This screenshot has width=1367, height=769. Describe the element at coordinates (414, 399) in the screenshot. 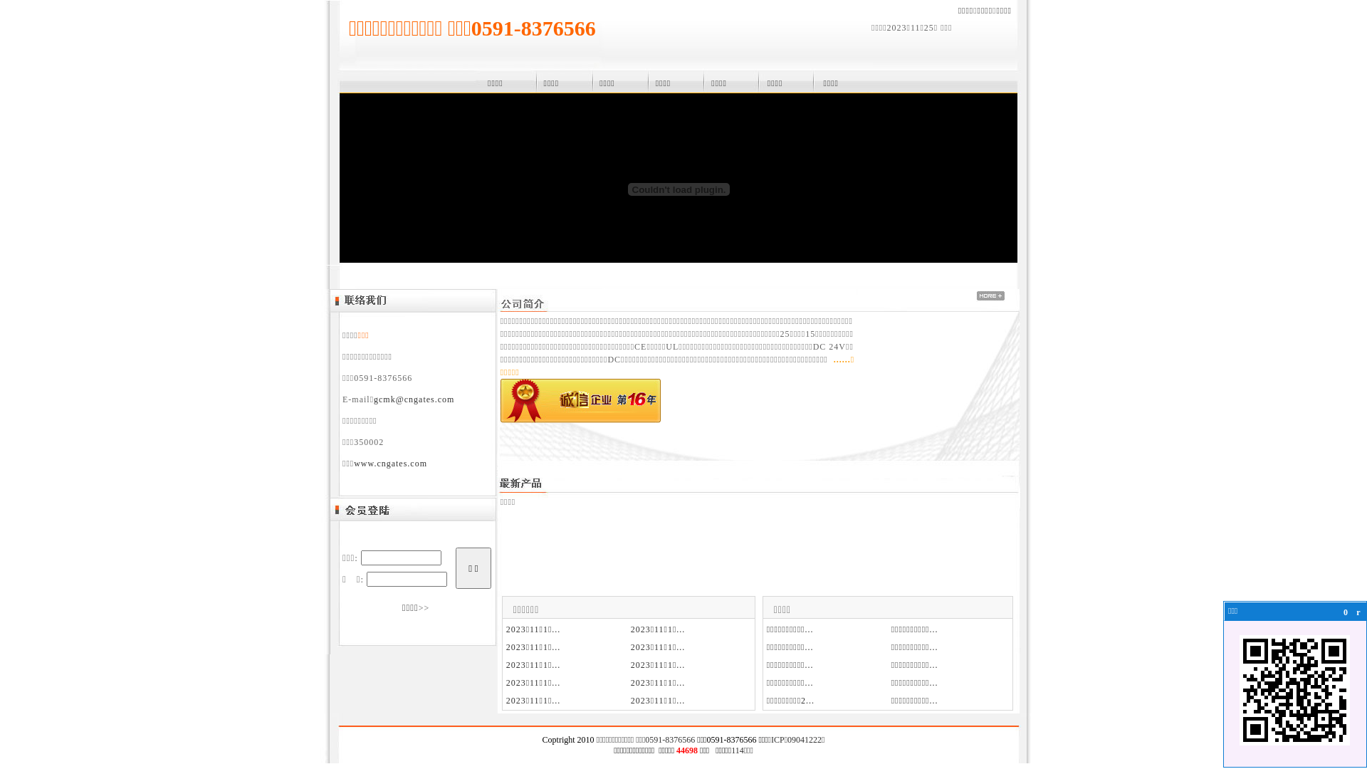

I see `gcmk@cngates.com` at that location.